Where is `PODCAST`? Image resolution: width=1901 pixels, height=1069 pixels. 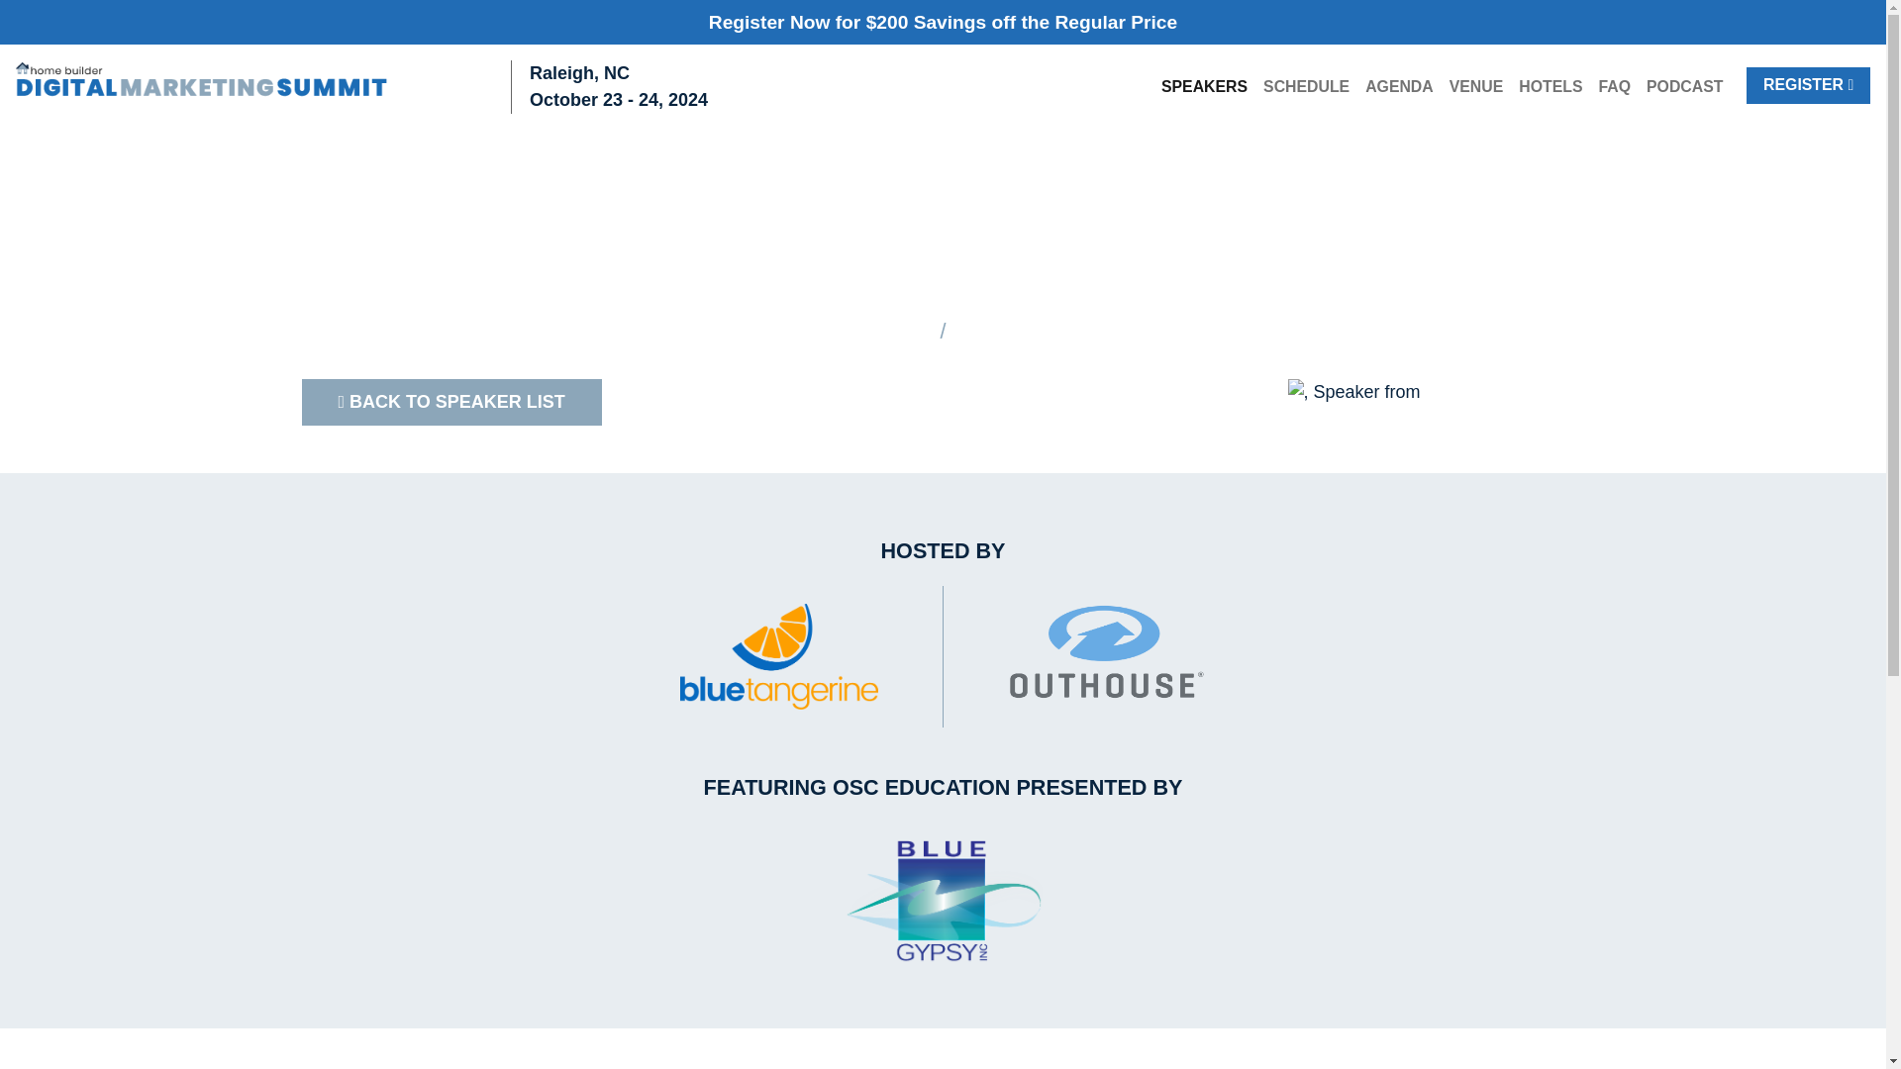 PODCAST is located at coordinates (1684, 87).